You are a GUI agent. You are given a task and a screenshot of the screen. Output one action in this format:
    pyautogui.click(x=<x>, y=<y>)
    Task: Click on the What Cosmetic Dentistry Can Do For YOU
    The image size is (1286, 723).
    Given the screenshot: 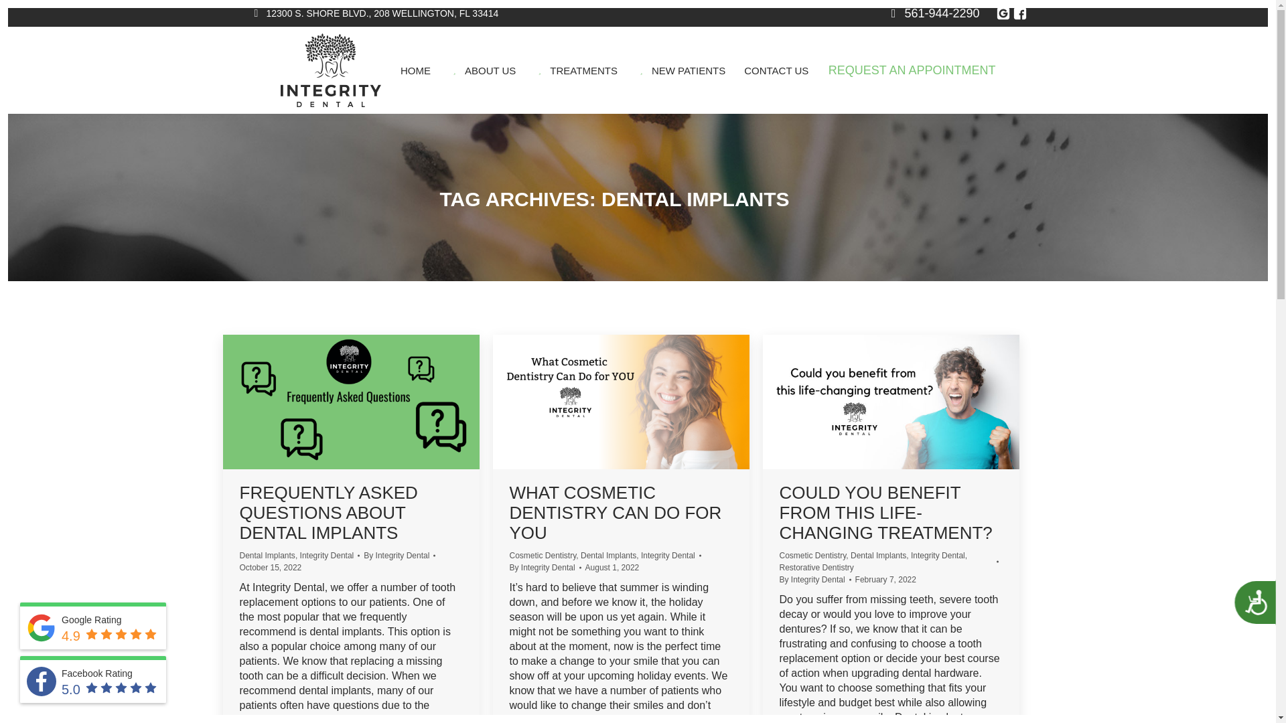 What is the action you would take?
    pyautogui.click(x=615, y=513)
    